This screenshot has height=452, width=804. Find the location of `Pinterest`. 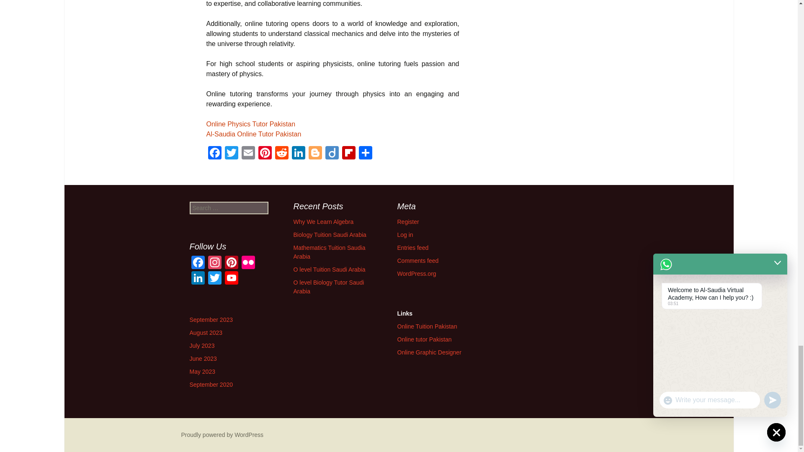

Pinterest is located at coordinates (265, 153).